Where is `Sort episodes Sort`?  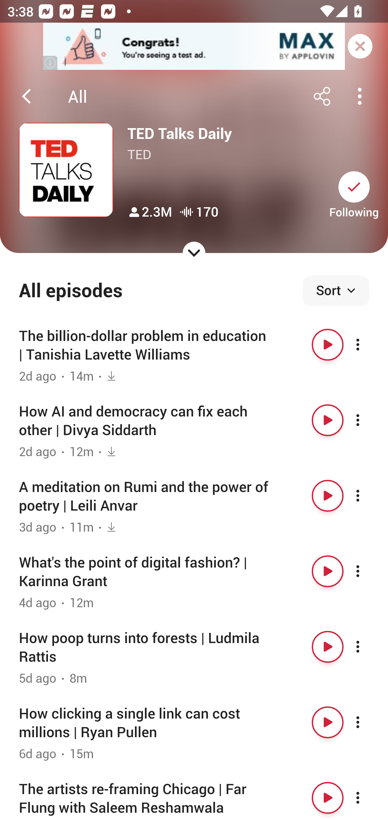
Sort episodes Sort is located at coordinates (336, 291).